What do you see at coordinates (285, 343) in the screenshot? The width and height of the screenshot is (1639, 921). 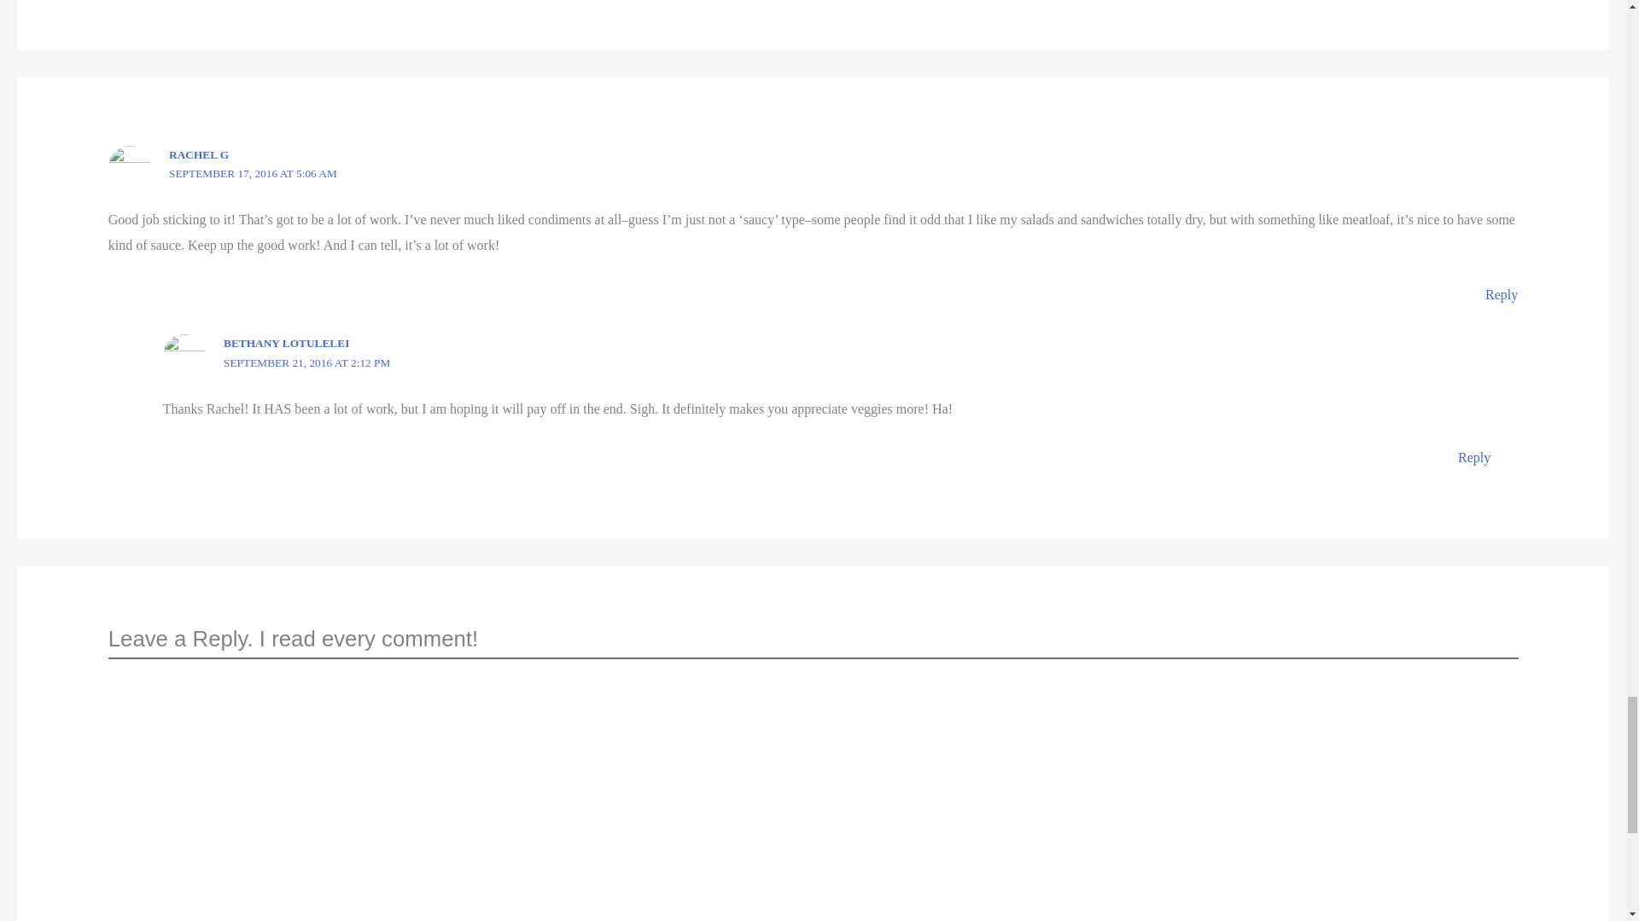 I see `BETHANY LOTULELEI` at bounding box center [285, 343].